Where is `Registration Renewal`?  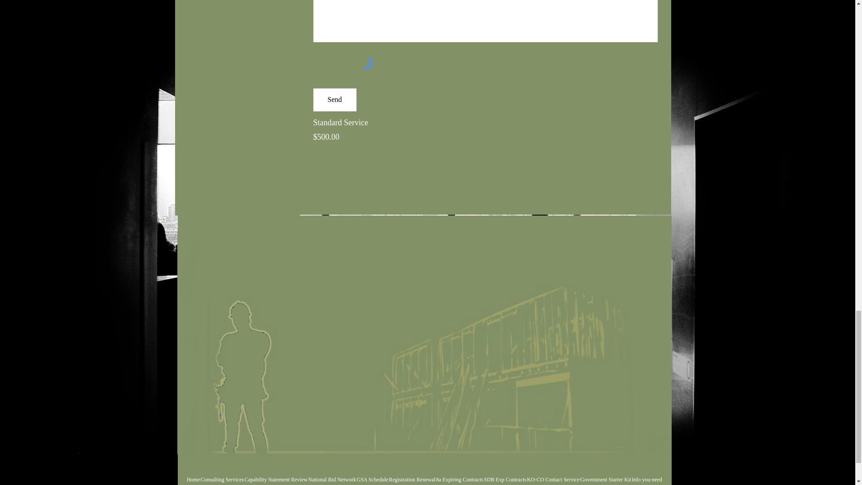 Registration Renewal is located at coordinates (412, 478).